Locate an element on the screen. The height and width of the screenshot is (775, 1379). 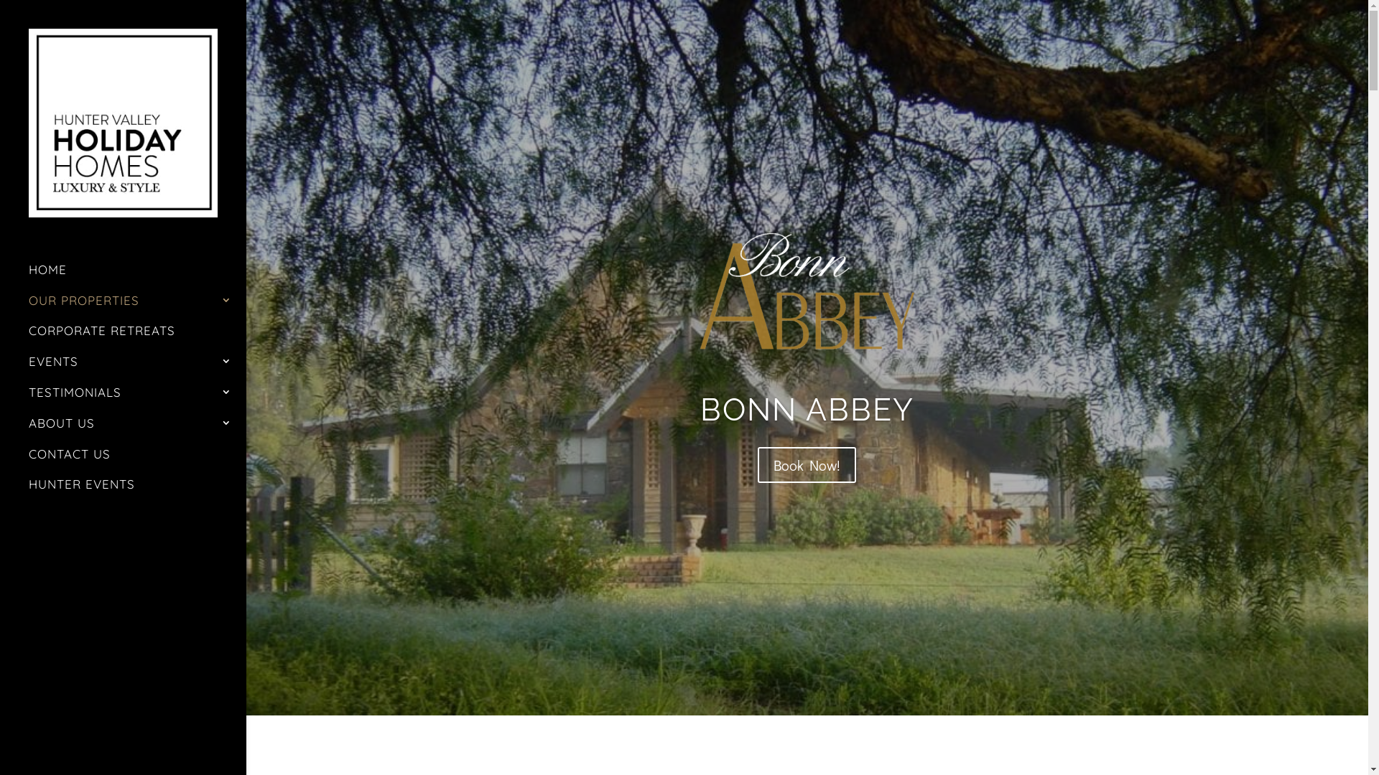
HOME is located at coordinates (138, 277).